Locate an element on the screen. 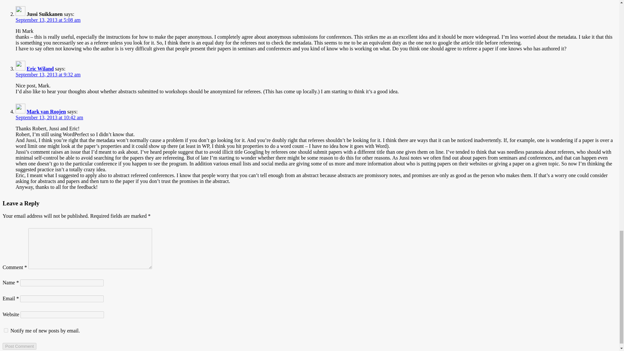 The width and height of the screenshot is (624, 351). Post Comment is located at coordinates (19, 346).